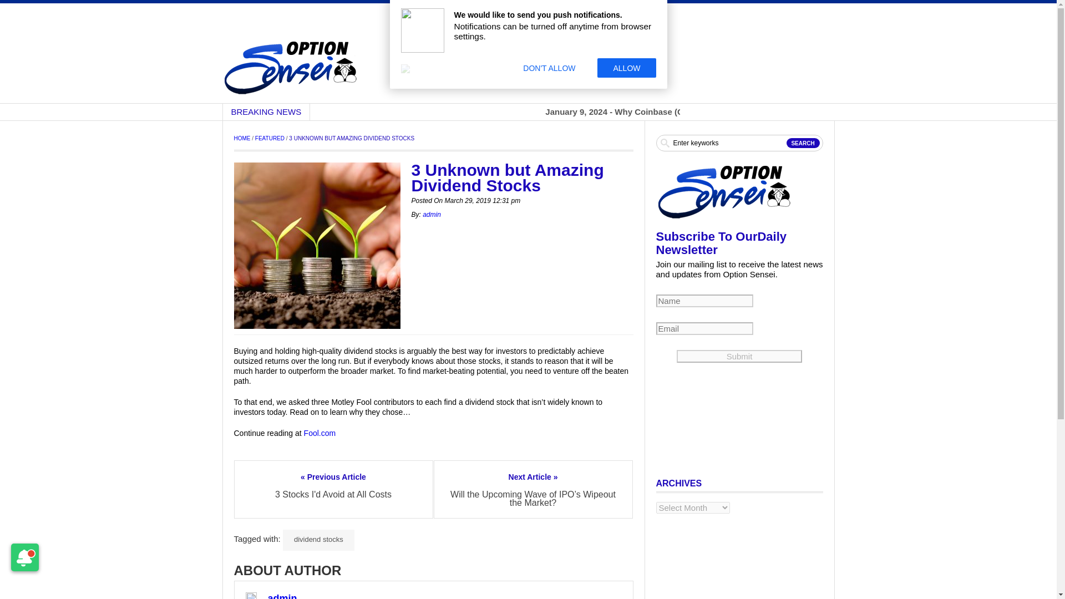 This screenshot has width=1065, height=599. What do you see at coordinates (432, 215) in the screenshot?
I see `admin` at bounding box center [432, 215].